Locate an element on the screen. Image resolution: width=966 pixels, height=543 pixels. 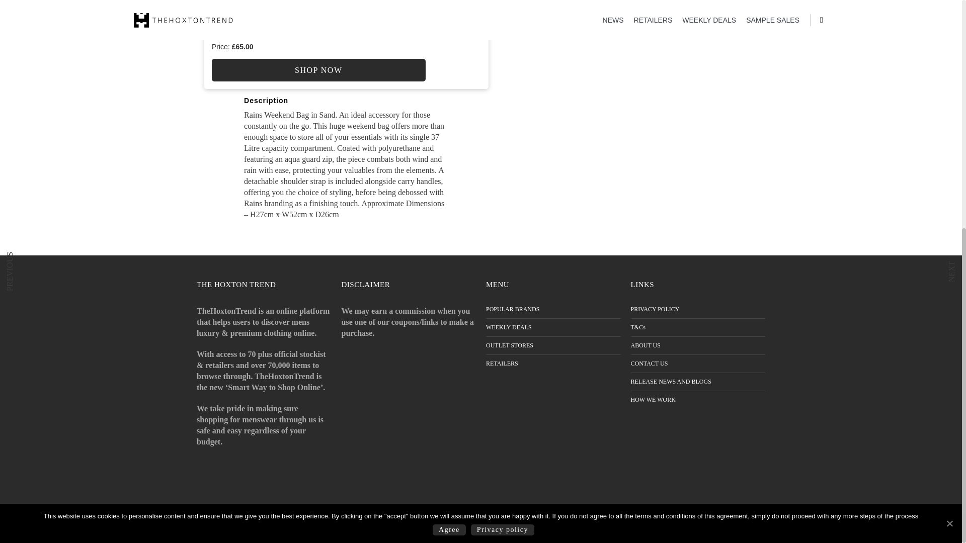
HOW WE WORK is located at coordinates (698, 400).